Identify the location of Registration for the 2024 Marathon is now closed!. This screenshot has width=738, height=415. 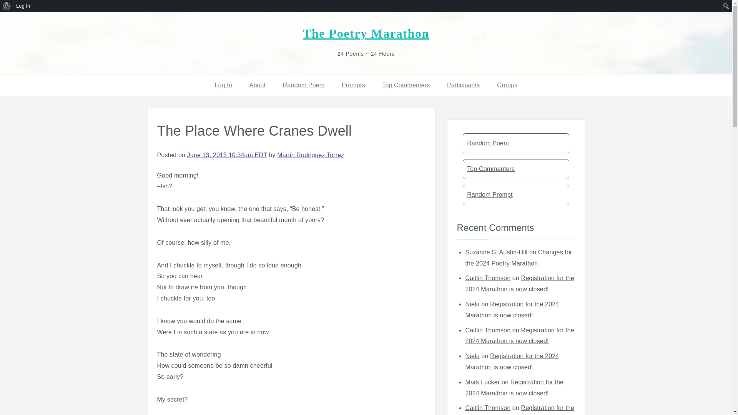
(512, 310).